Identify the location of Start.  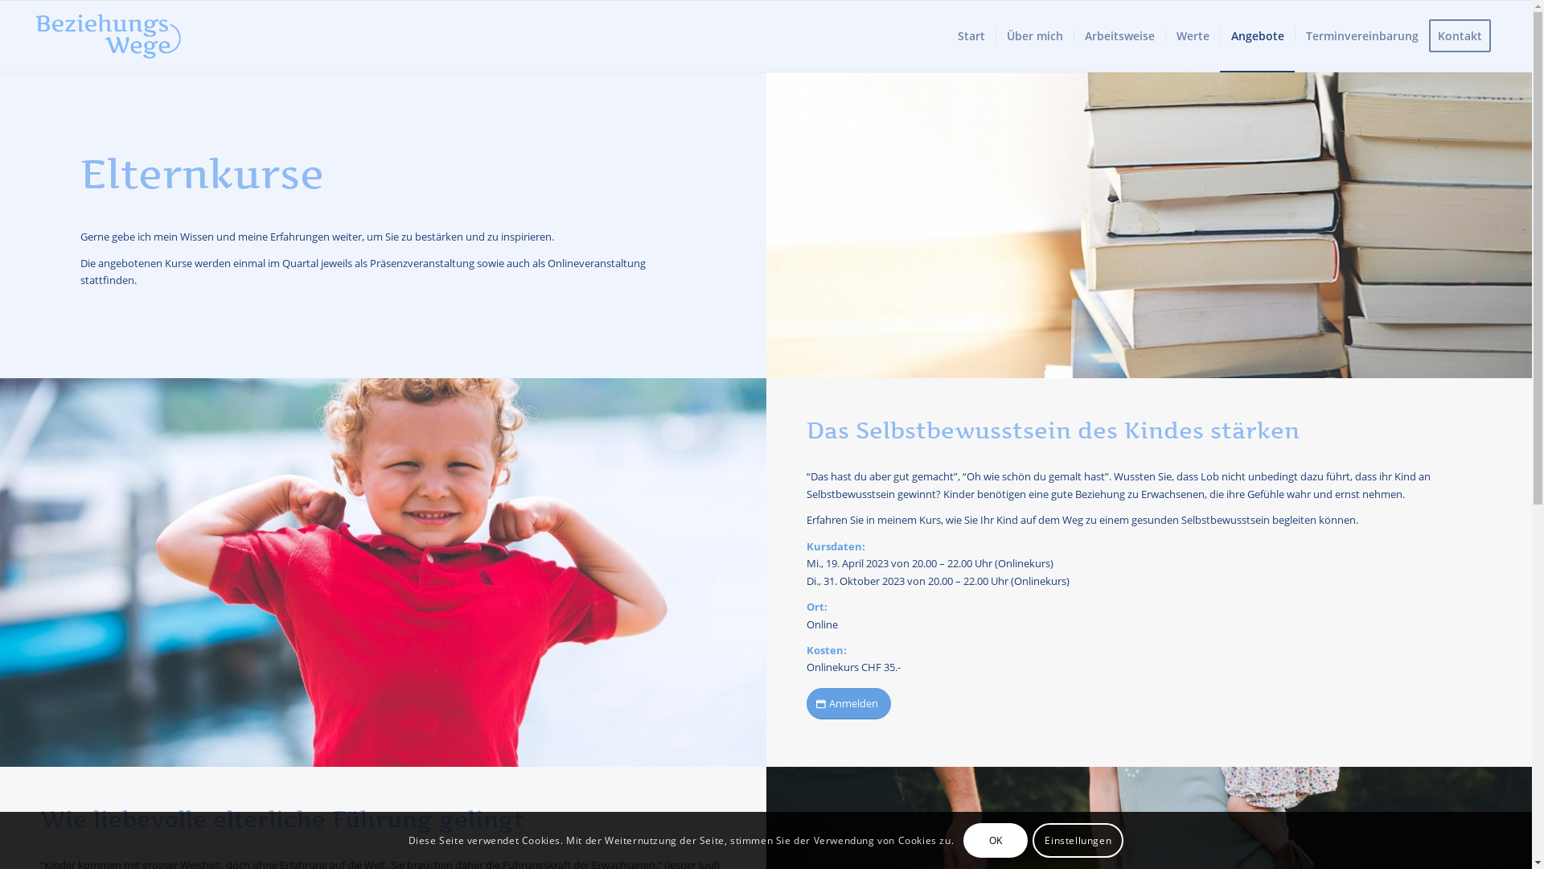
(971, 36).